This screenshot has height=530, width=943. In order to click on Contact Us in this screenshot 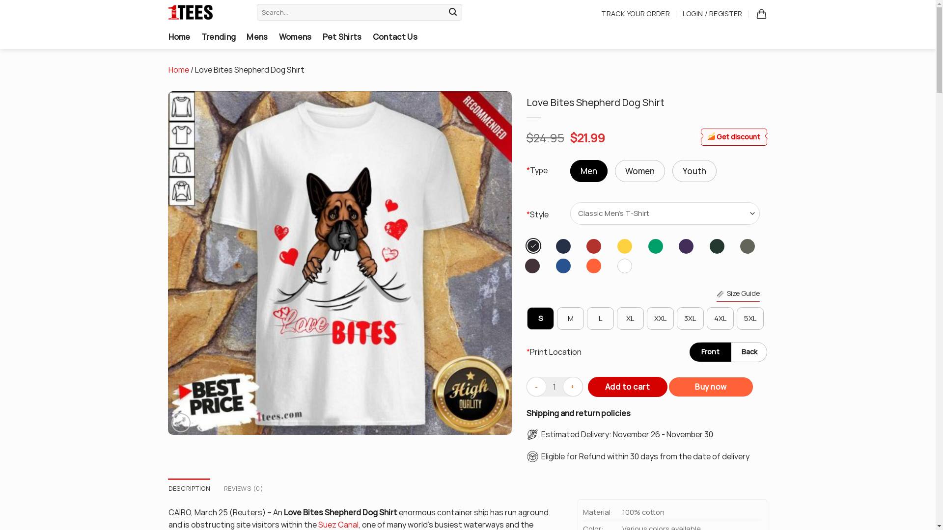, I will do `click(395, 37)`.